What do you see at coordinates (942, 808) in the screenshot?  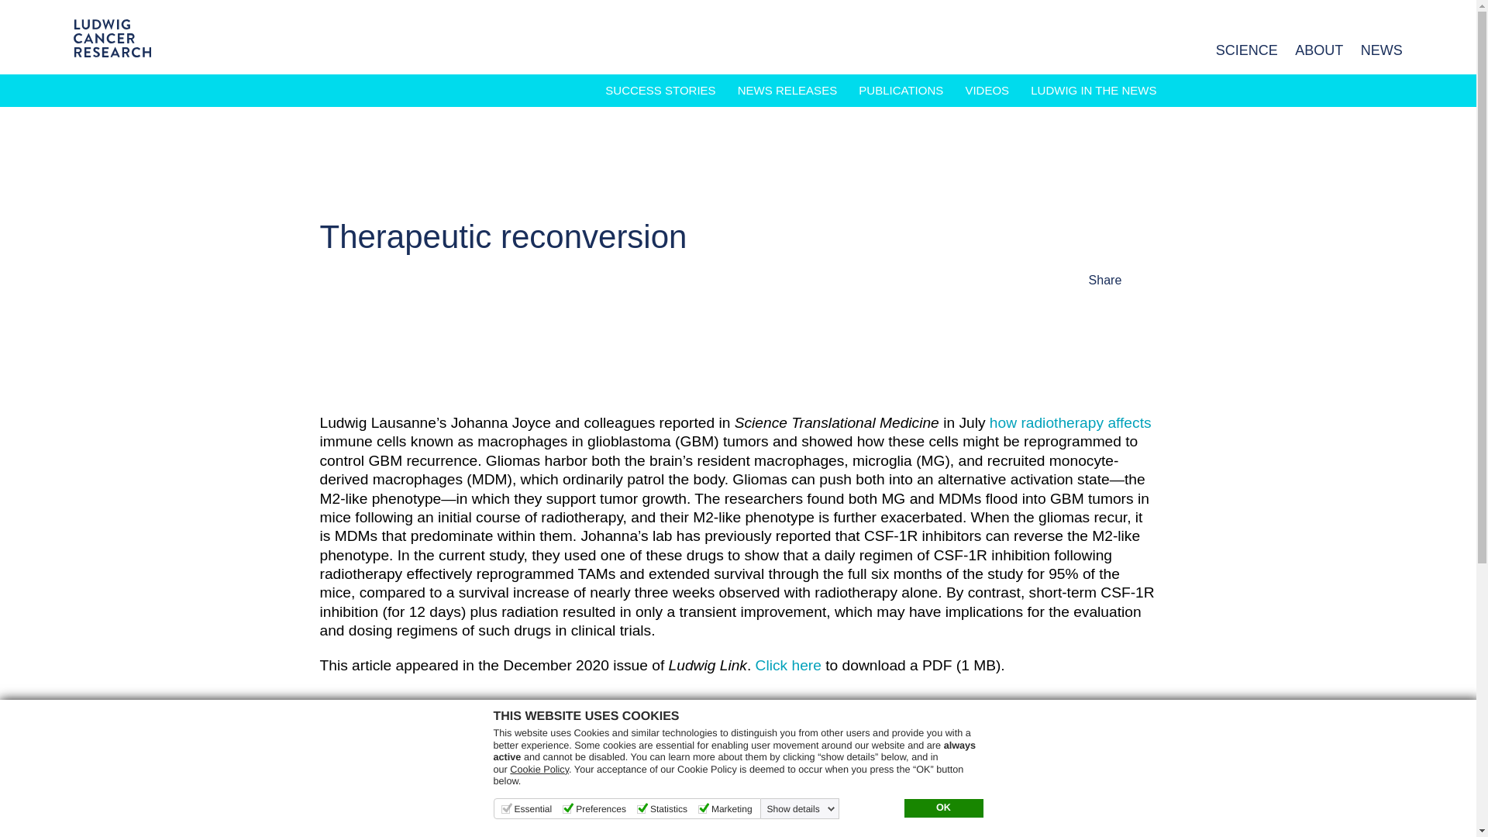 I see `OK` at bounding box center [942, 808].